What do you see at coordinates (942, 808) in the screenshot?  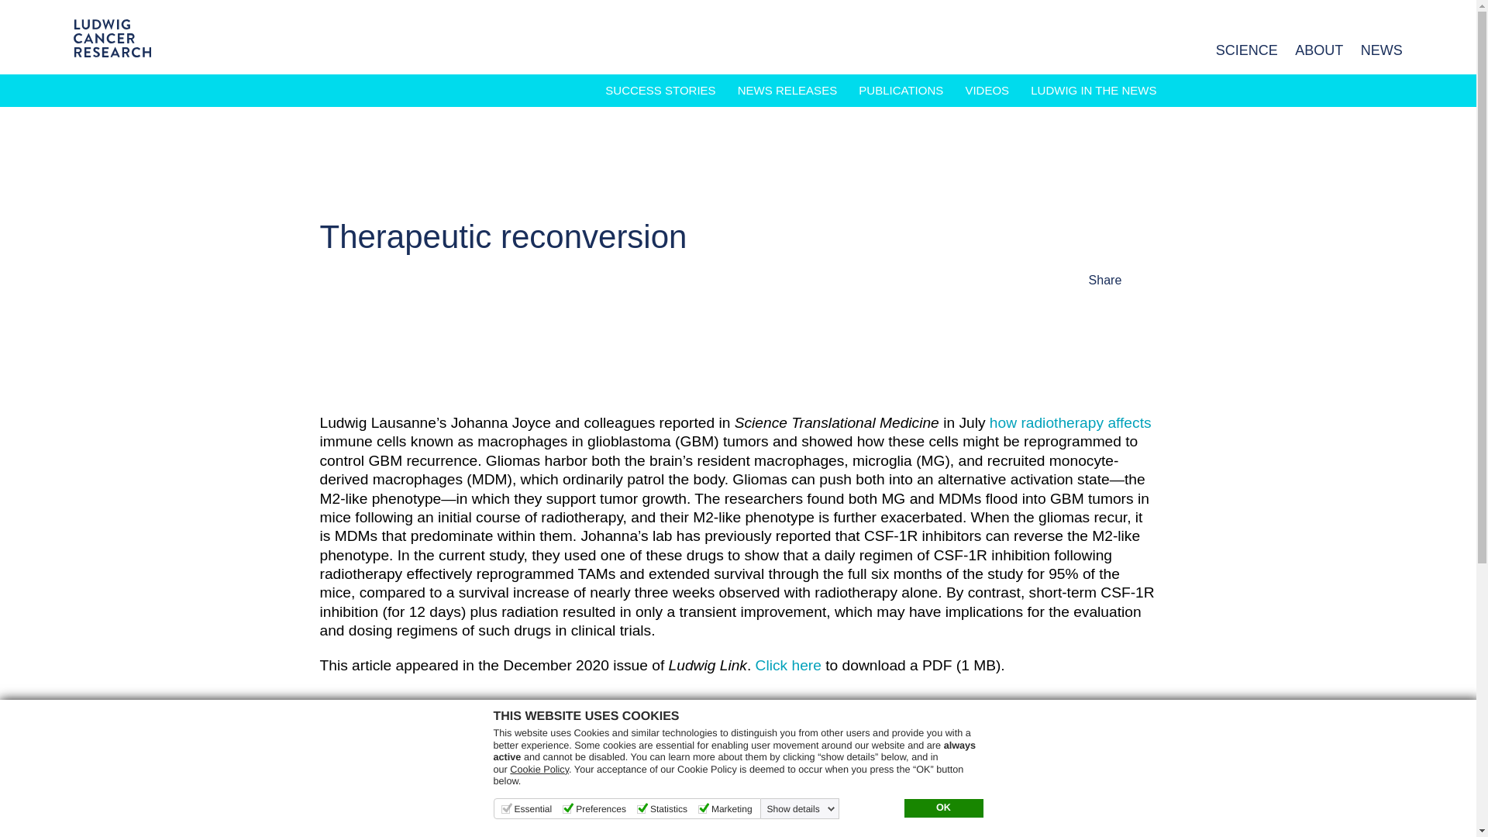 I see `OK` at bounding box center [942, 808].